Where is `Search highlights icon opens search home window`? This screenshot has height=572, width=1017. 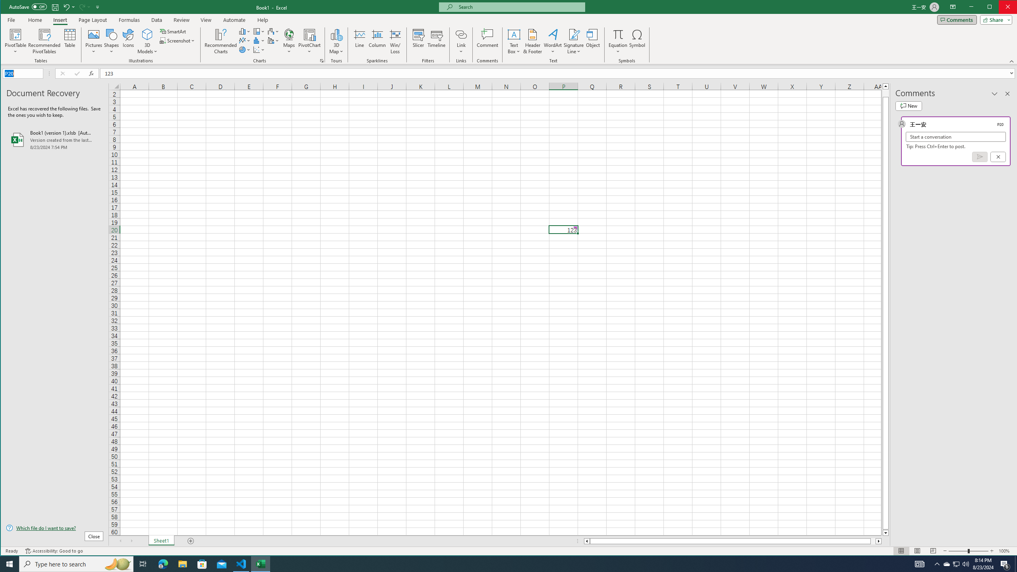
Search highlights icon opens search home window is located at coordinates (118, 564).